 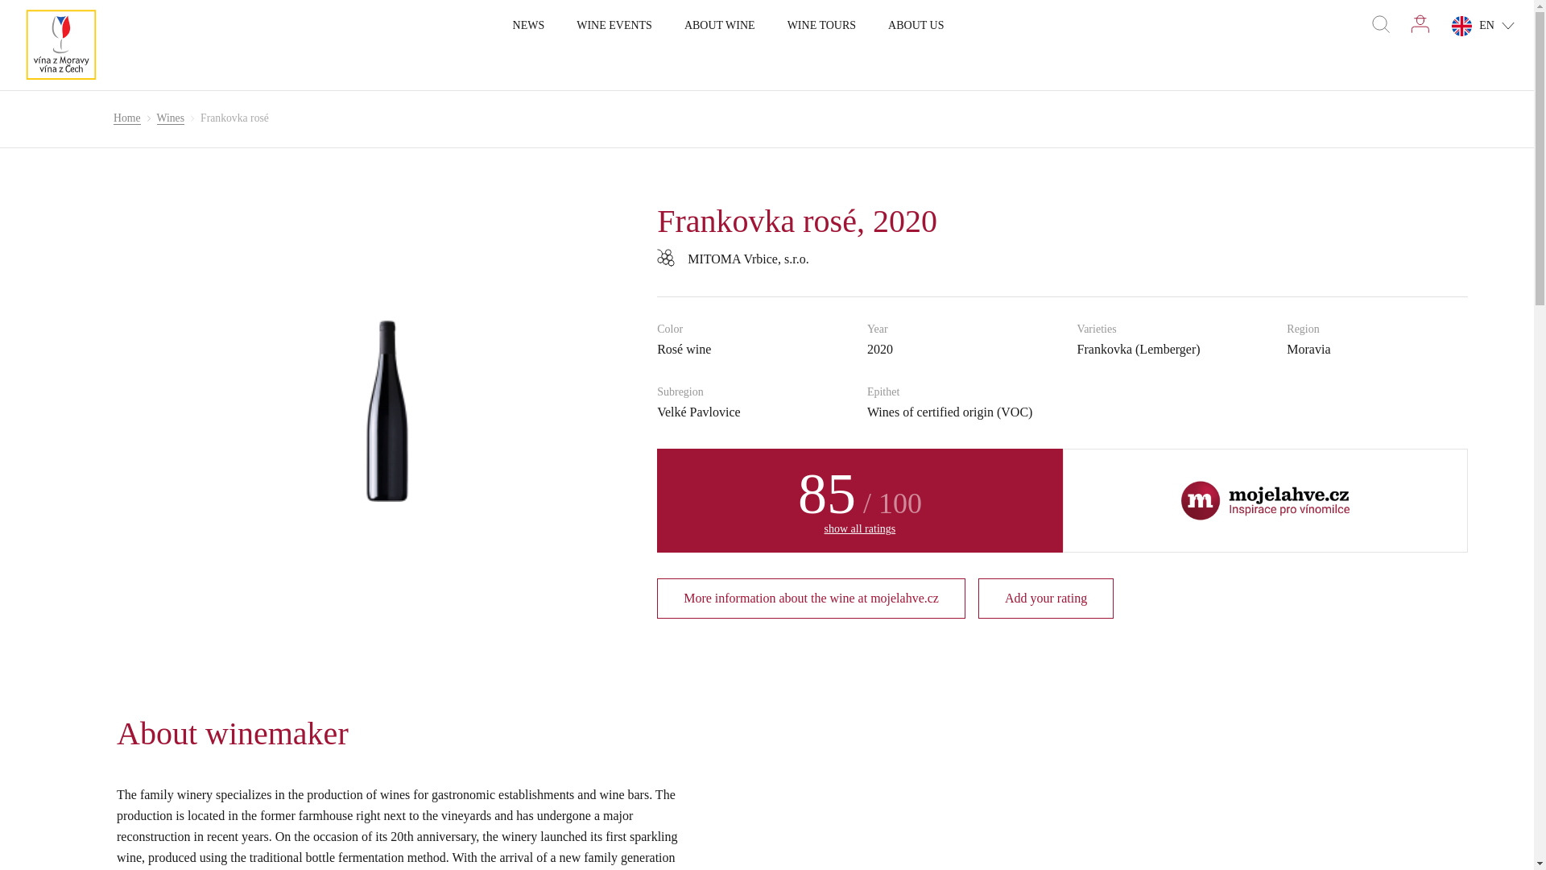 I want to click on ABOUT US, so click(x=915, y=25).